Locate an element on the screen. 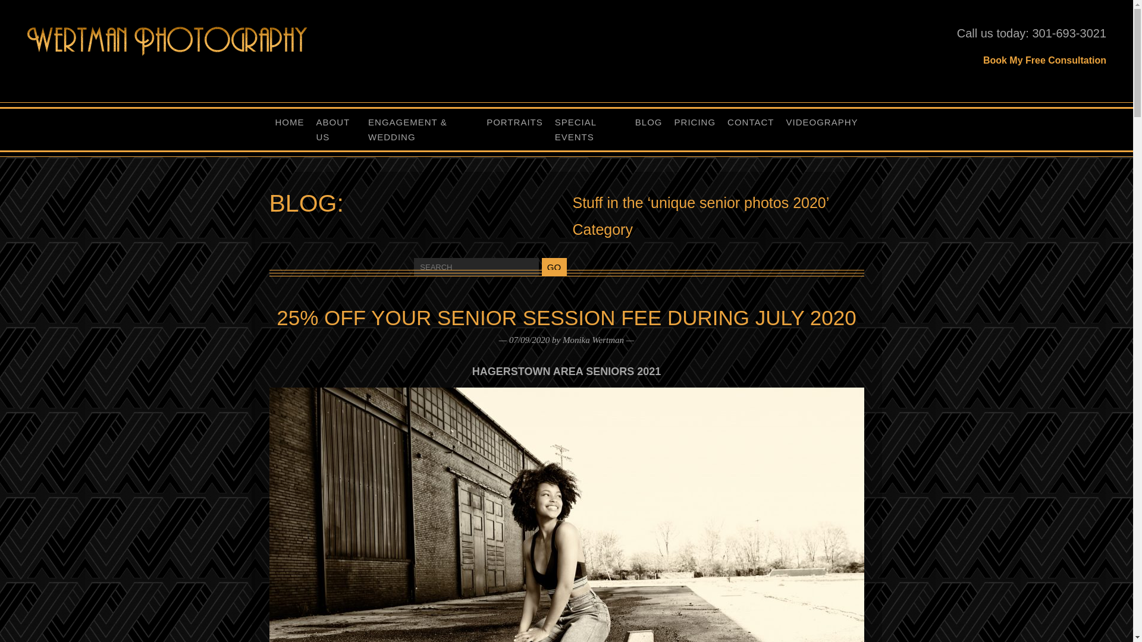  SPECIAL EVENTS is located at coordinates (589, 129).